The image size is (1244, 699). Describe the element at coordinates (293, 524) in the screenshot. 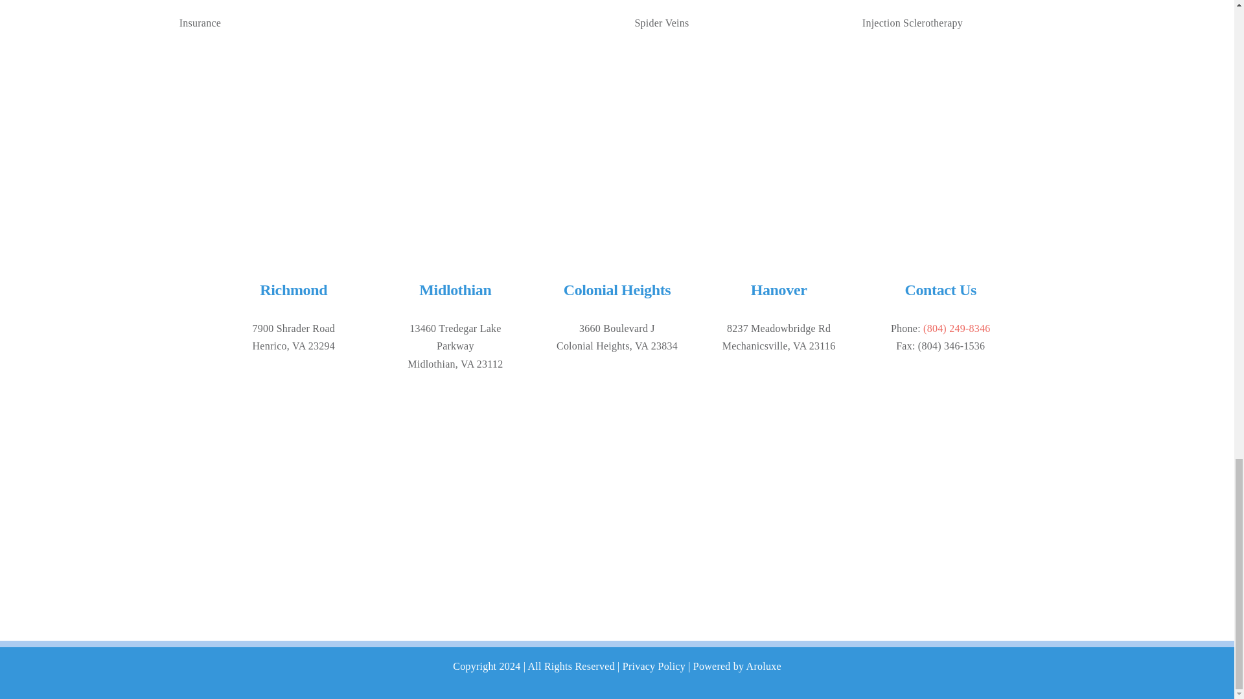

I see `aaaasf-accredited-facility-web` at that location.